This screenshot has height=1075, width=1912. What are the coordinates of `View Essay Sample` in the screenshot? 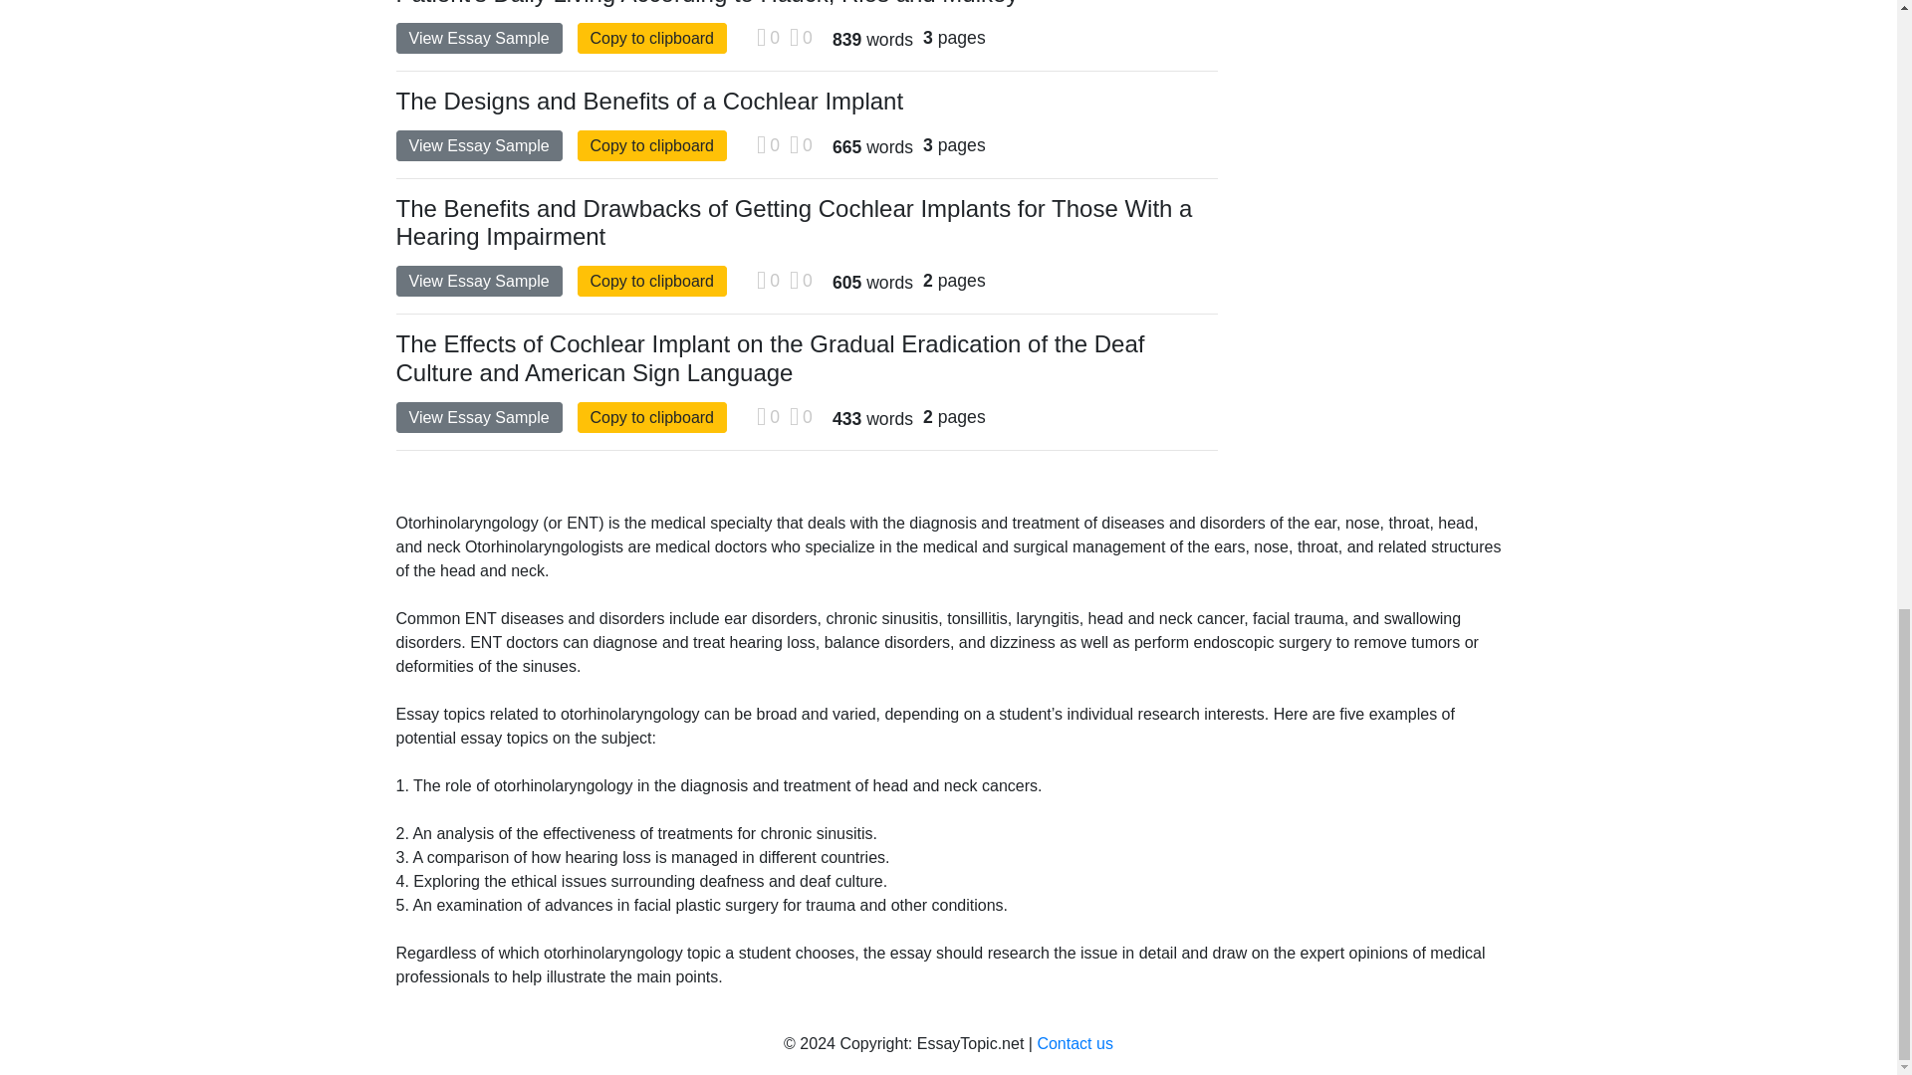 It's located at (478, 281).